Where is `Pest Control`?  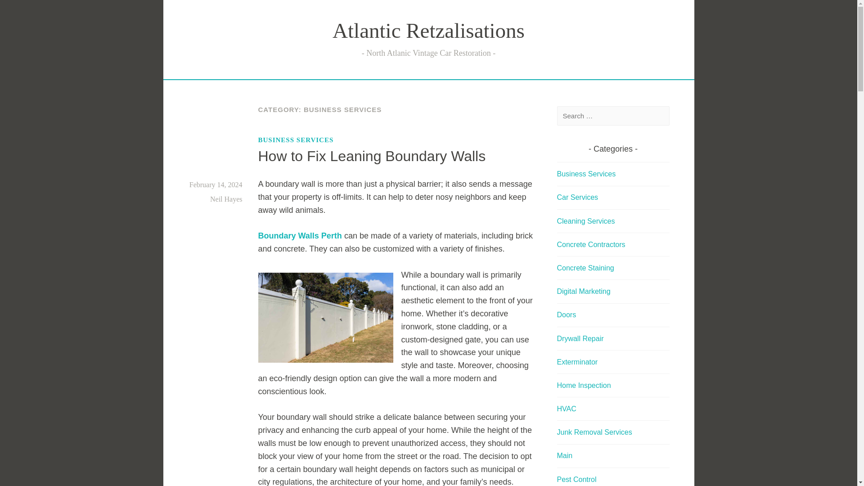
Pest Control is located at coordinates (577, 479).